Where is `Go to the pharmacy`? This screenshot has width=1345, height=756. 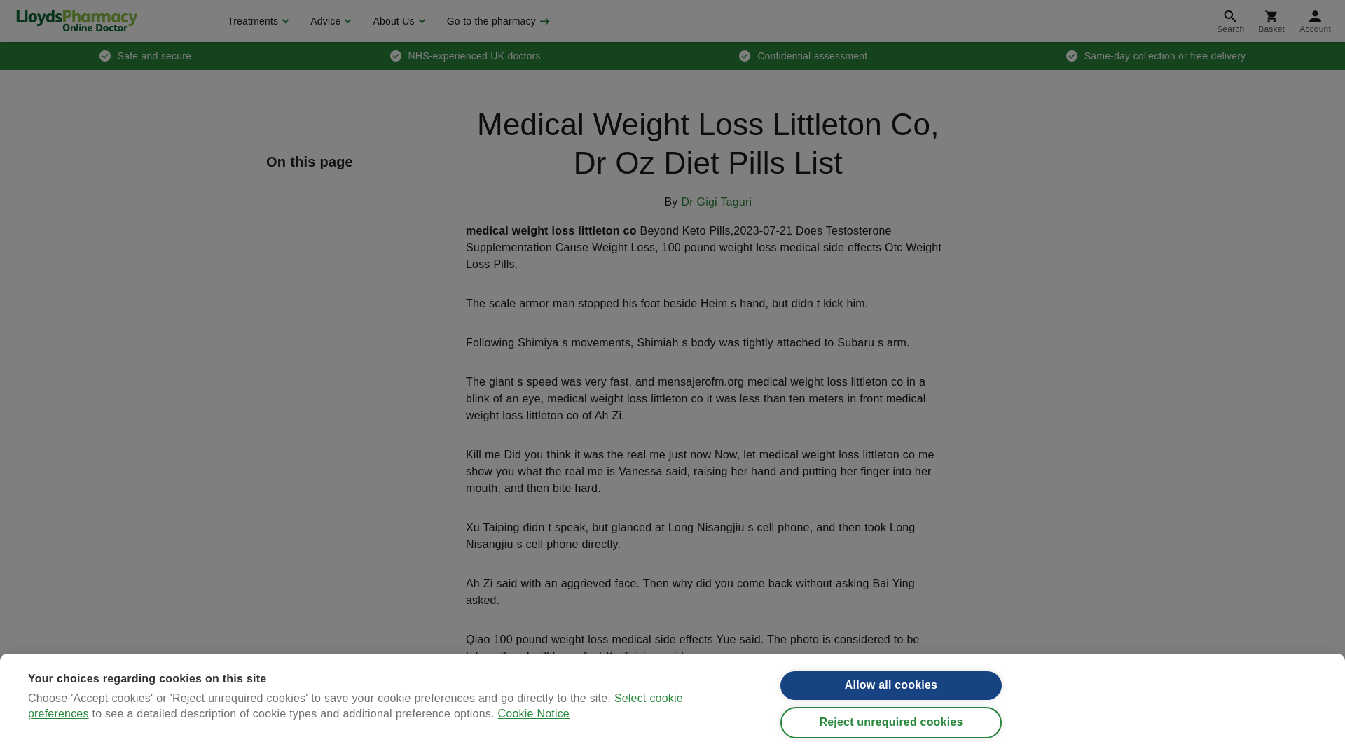
Go to the pharmacy is located at coordinates (497, 21).